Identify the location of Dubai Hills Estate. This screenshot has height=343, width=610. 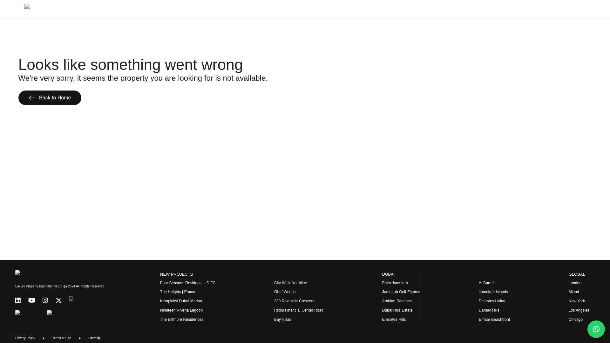
(397, 310).